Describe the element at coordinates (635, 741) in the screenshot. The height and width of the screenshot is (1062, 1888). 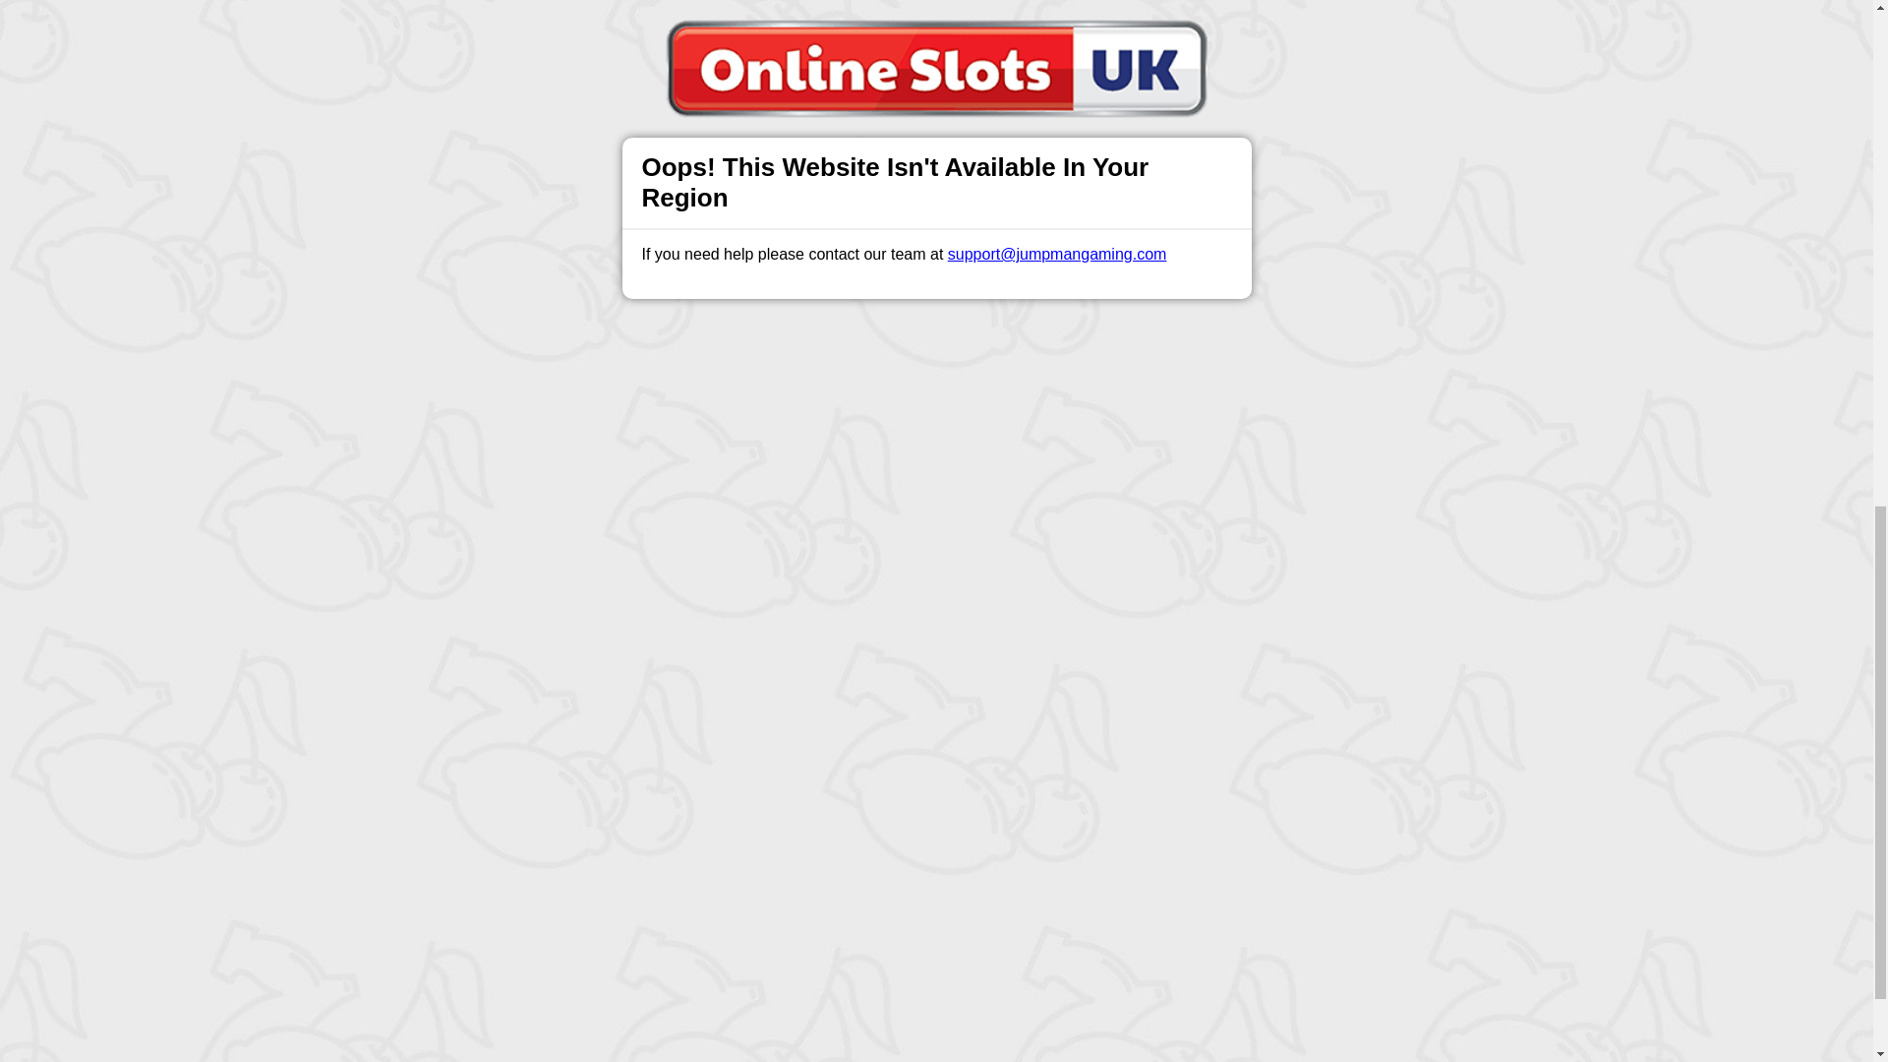
I see `Help` at that location.